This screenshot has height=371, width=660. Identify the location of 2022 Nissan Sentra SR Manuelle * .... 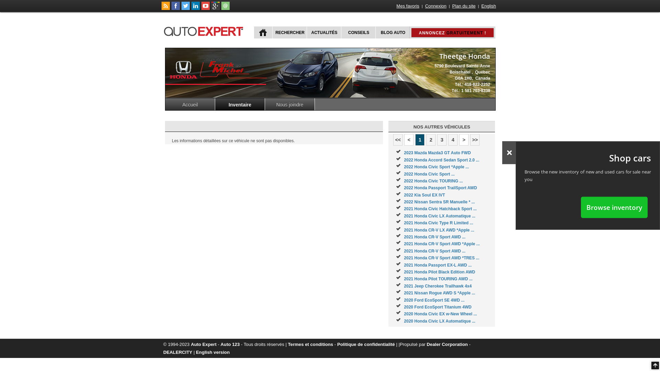
(439, 202).